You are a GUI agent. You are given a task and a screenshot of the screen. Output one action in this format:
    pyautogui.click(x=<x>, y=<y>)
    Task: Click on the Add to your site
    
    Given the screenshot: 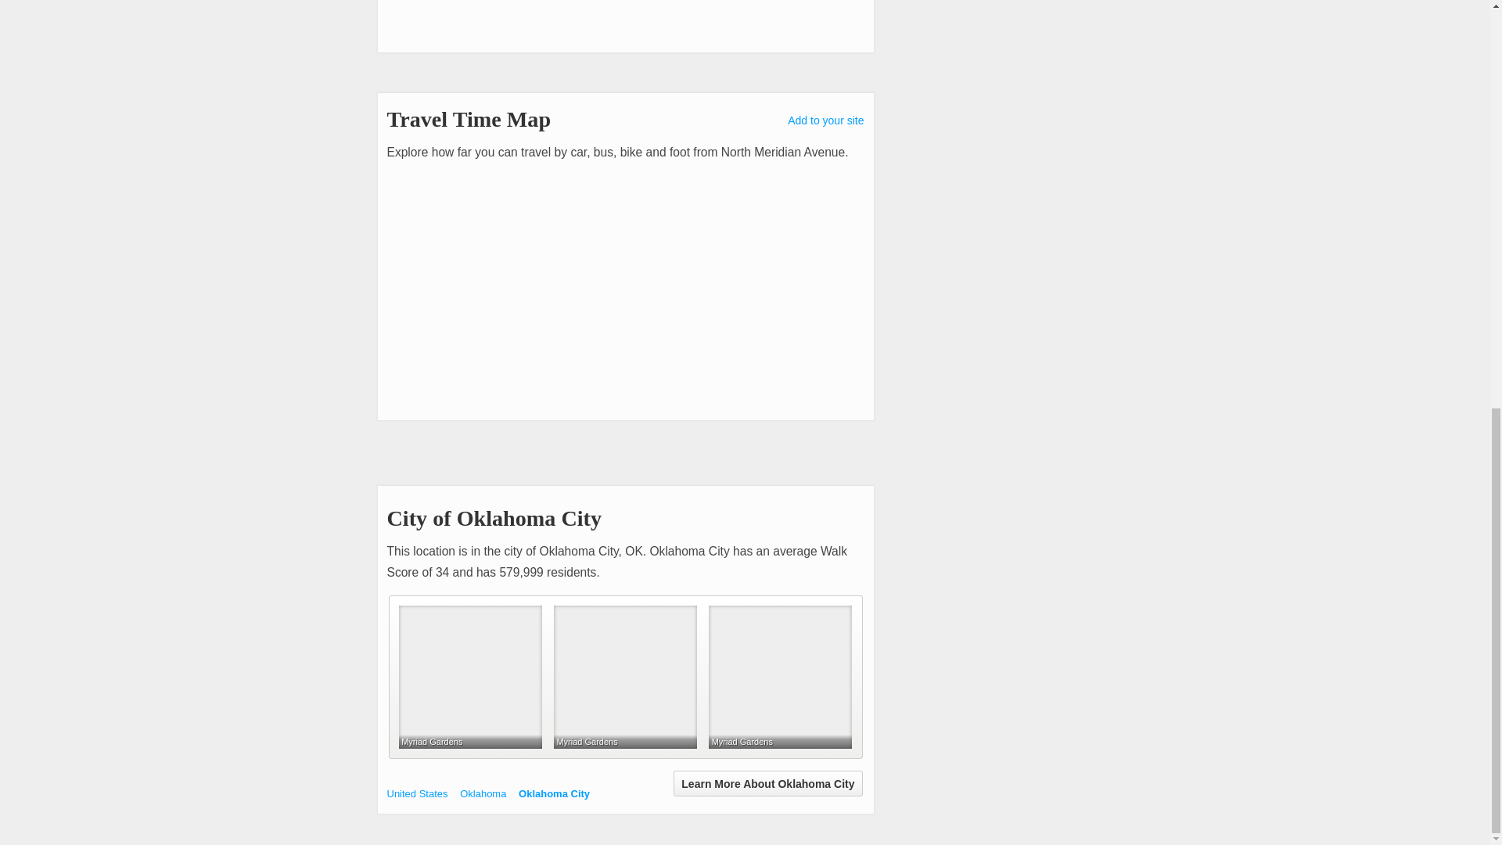 What is the action you would take?
    pyautogui.click(x=825, y=120)
    